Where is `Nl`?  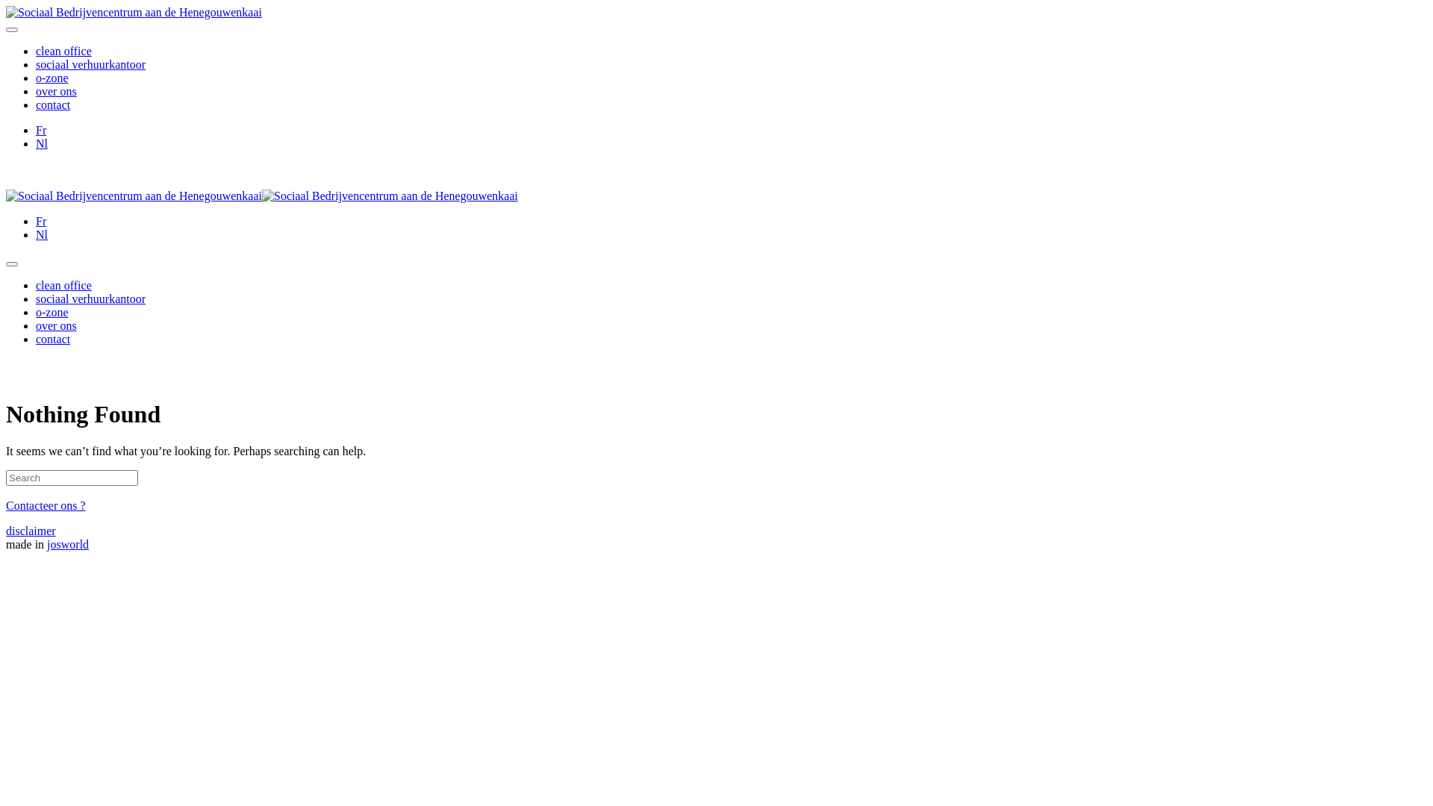 Nl is located at coordinates (42, 234).